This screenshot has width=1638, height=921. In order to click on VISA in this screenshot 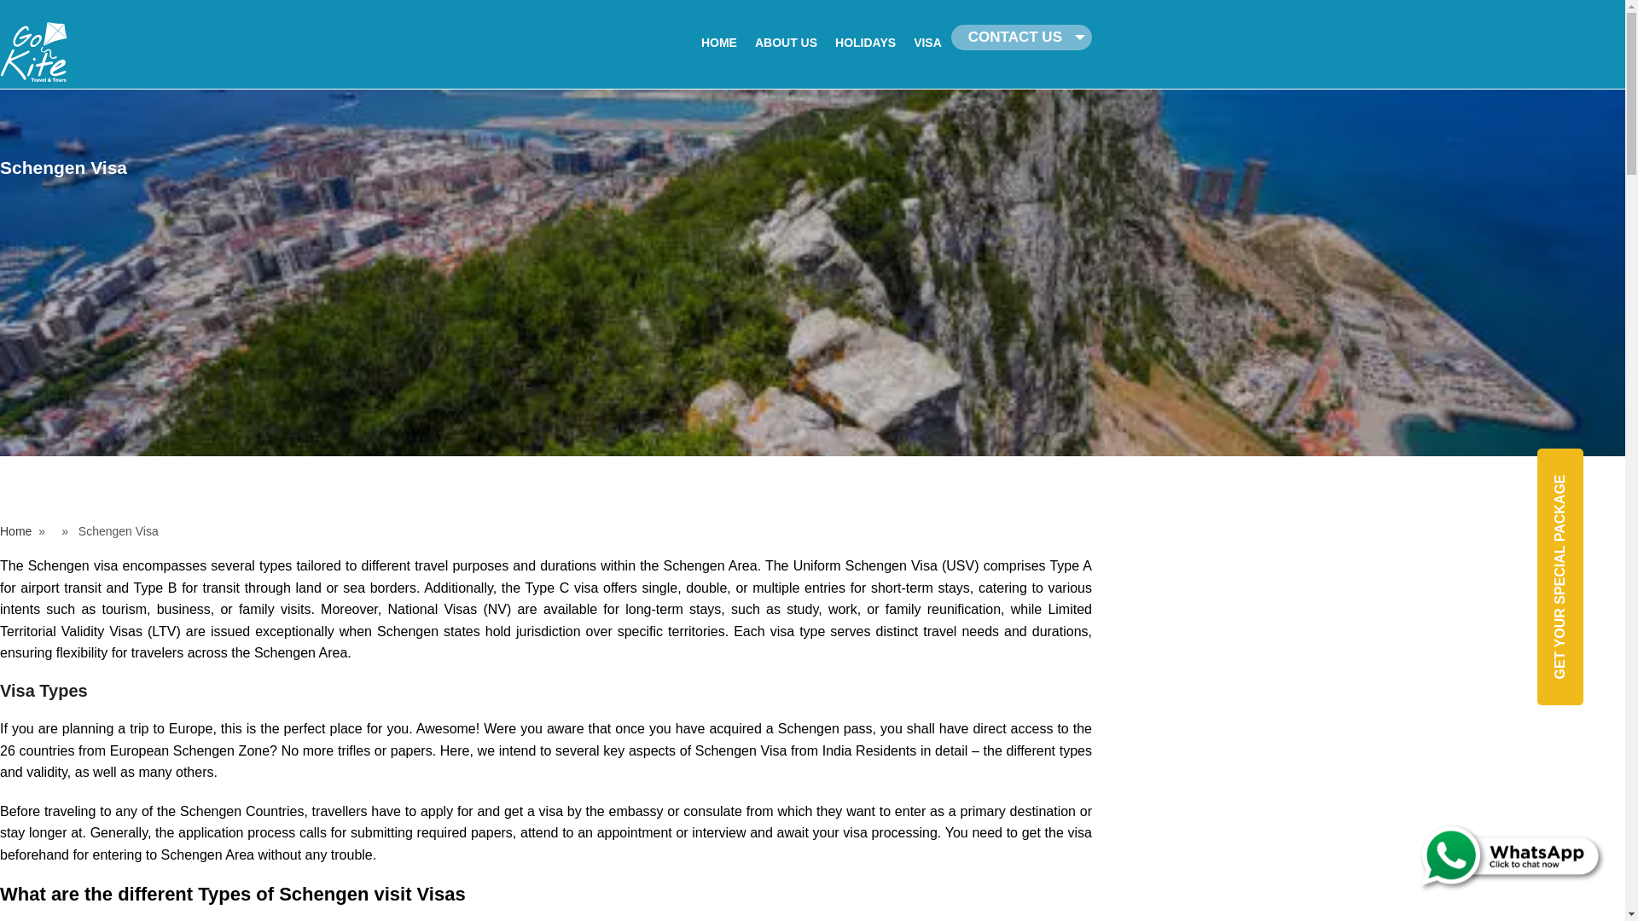, I will do `click(927, 43)`.